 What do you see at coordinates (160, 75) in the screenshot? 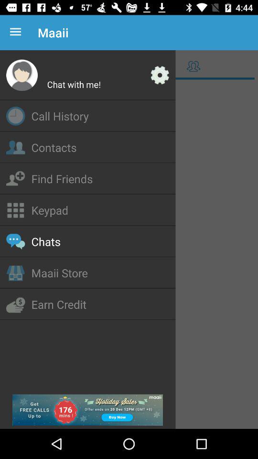
I see `settings` at bounding box center [160, 75].